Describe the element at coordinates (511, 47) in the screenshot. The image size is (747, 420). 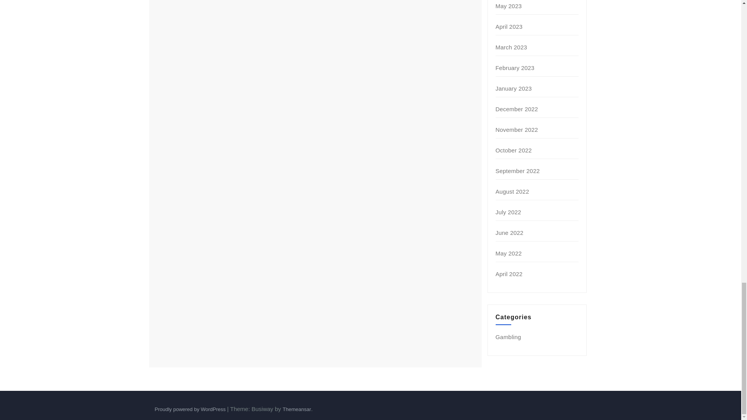
I see `March 2023` at that location.